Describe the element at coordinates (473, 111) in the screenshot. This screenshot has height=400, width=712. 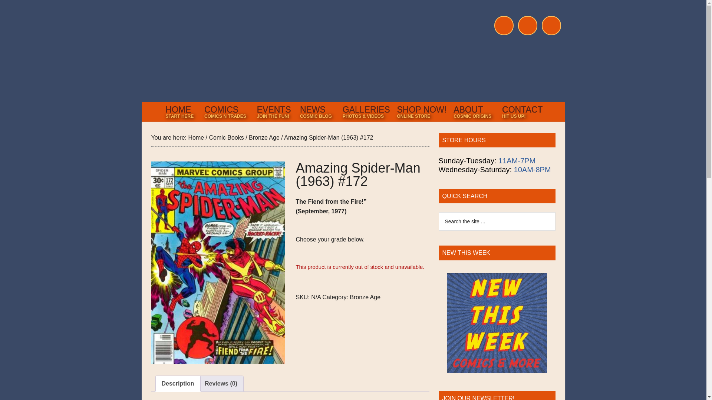
I see `Description` at that location.